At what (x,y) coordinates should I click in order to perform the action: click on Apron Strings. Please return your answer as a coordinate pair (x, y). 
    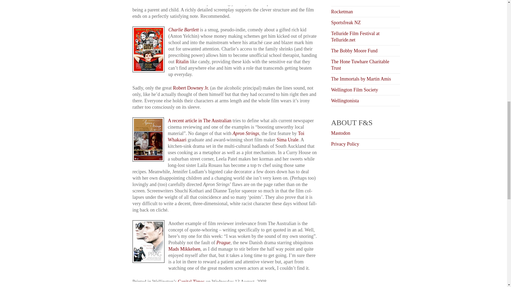
    Looking at the image, I should click on (246, 133).